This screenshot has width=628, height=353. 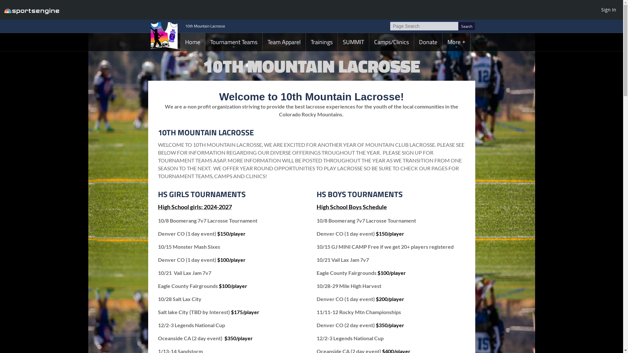 What do you see at coordinates (234, 42) in the screenshot?
I see `Tournament Teams` at bounding box center [234, 42].